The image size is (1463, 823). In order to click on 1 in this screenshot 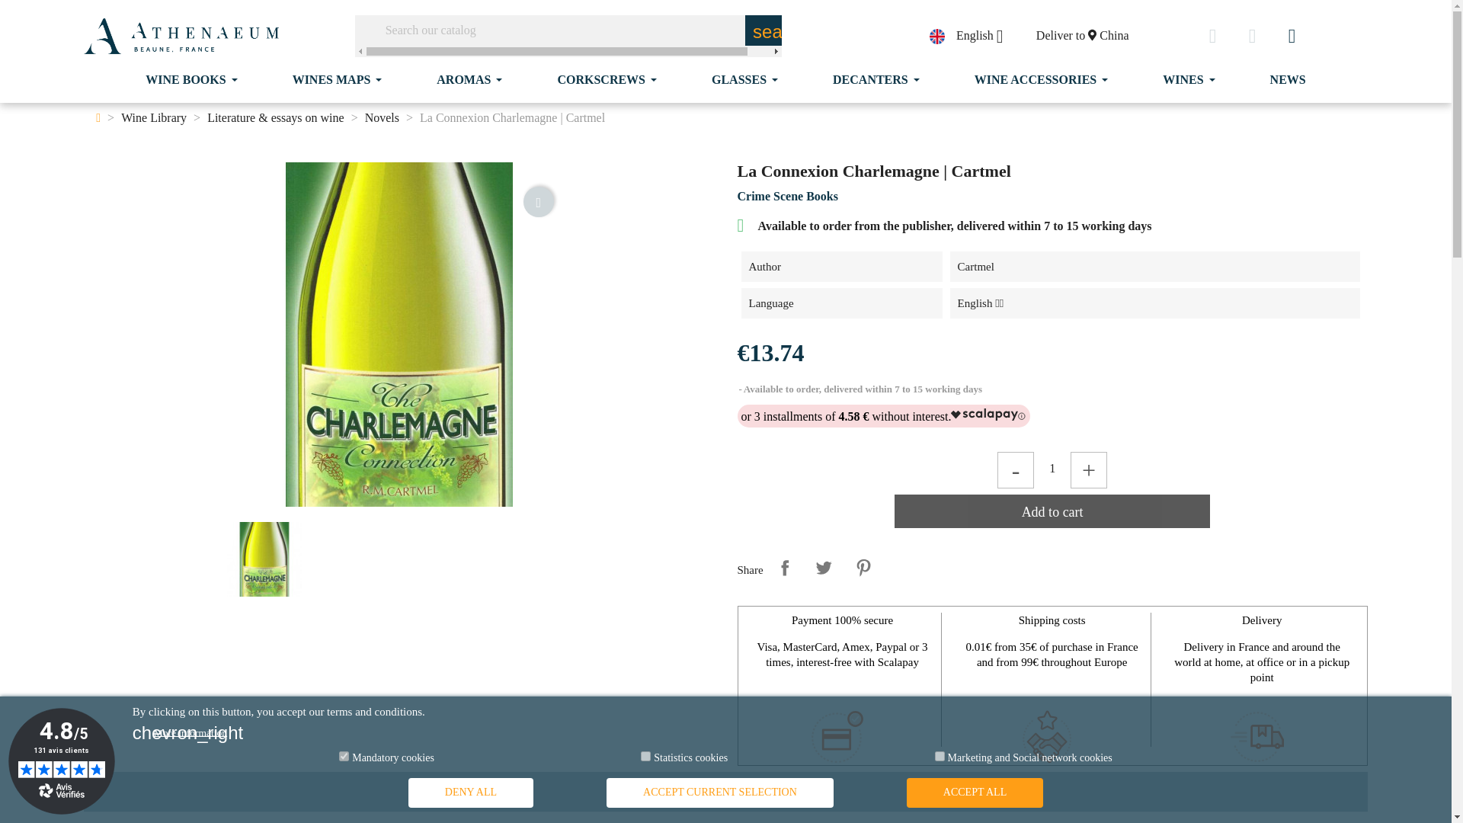, I will do `click(645, 756)`.